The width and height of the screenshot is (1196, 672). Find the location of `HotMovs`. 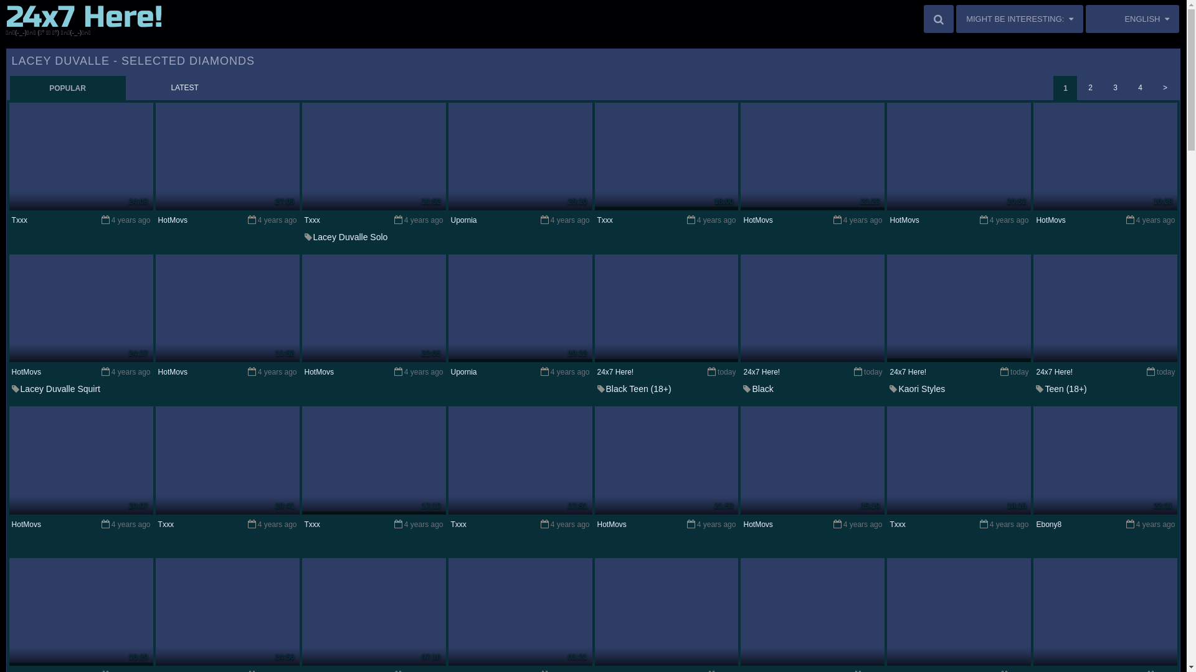

HotMovs is located at coordinates (904, 220).